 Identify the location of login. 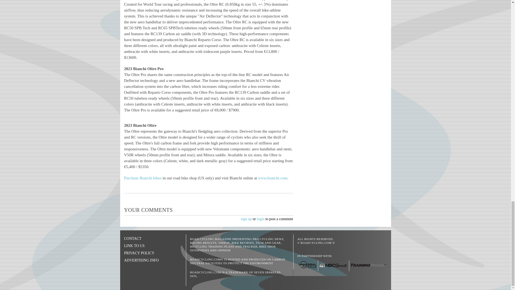
(260, 219).